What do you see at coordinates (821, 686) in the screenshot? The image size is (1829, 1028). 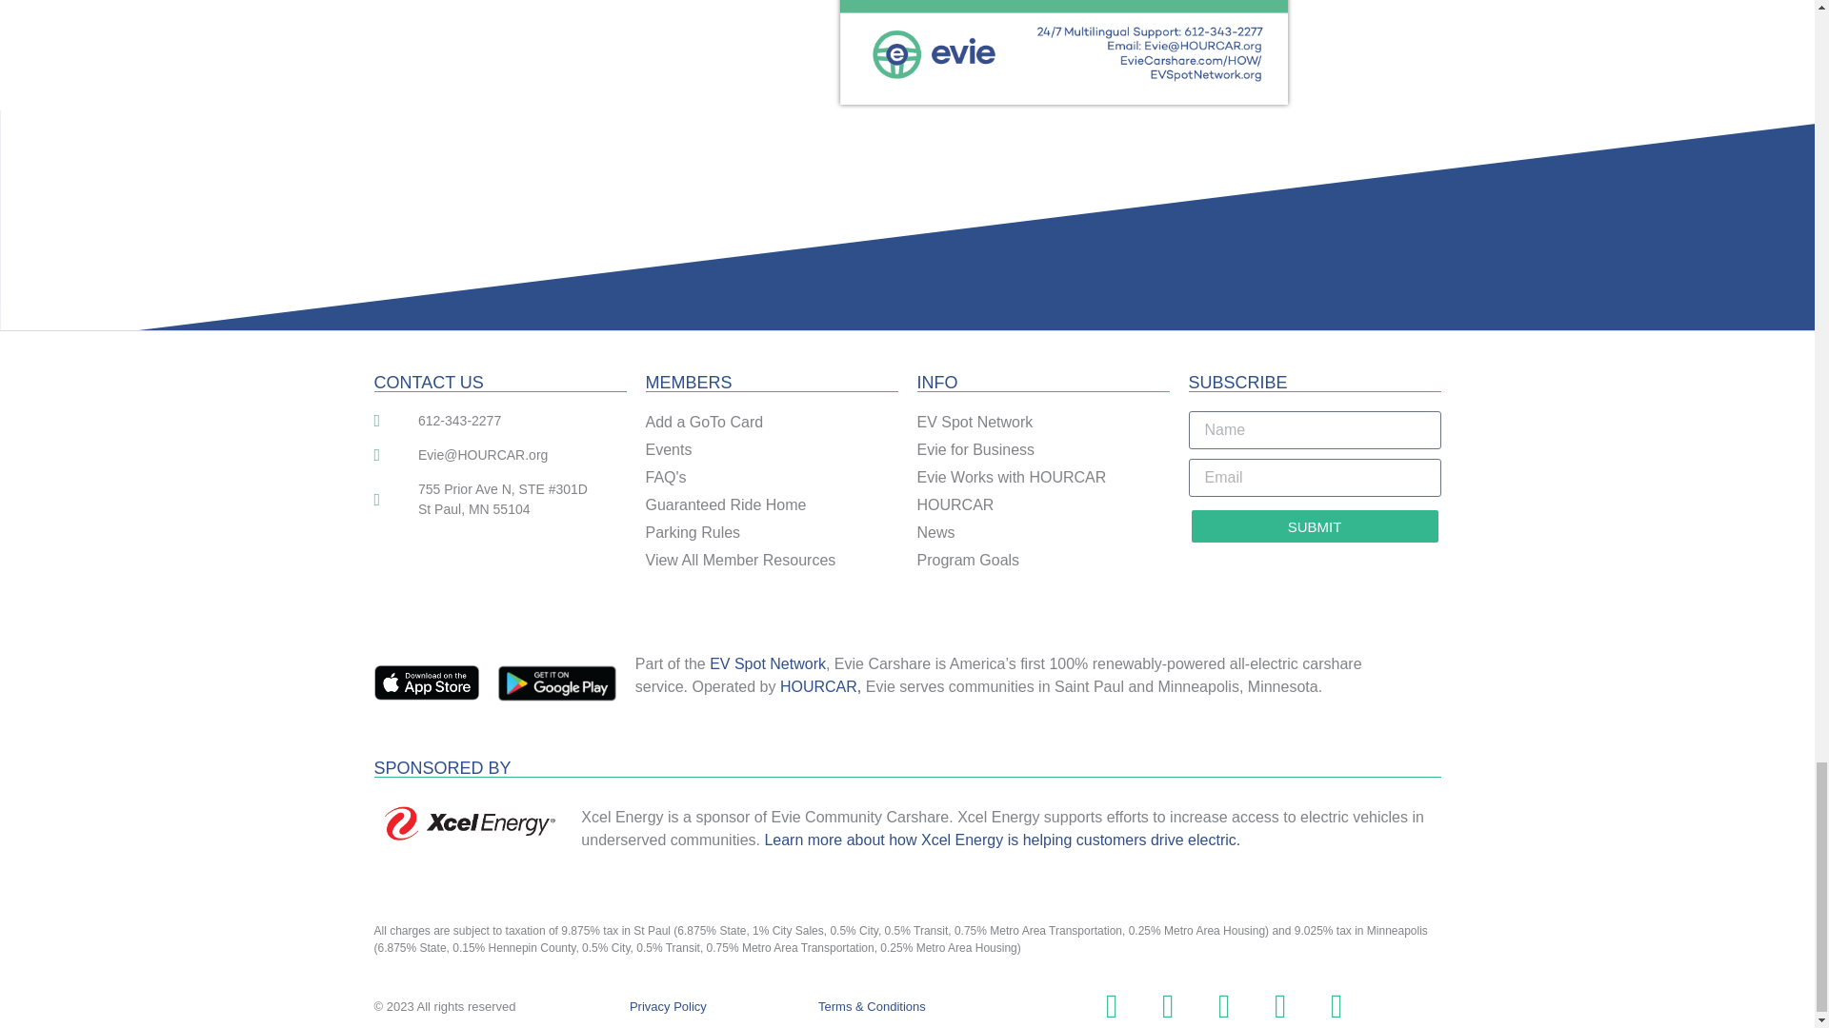 I see `HOURCAR,` at bounding box center [821, 686].